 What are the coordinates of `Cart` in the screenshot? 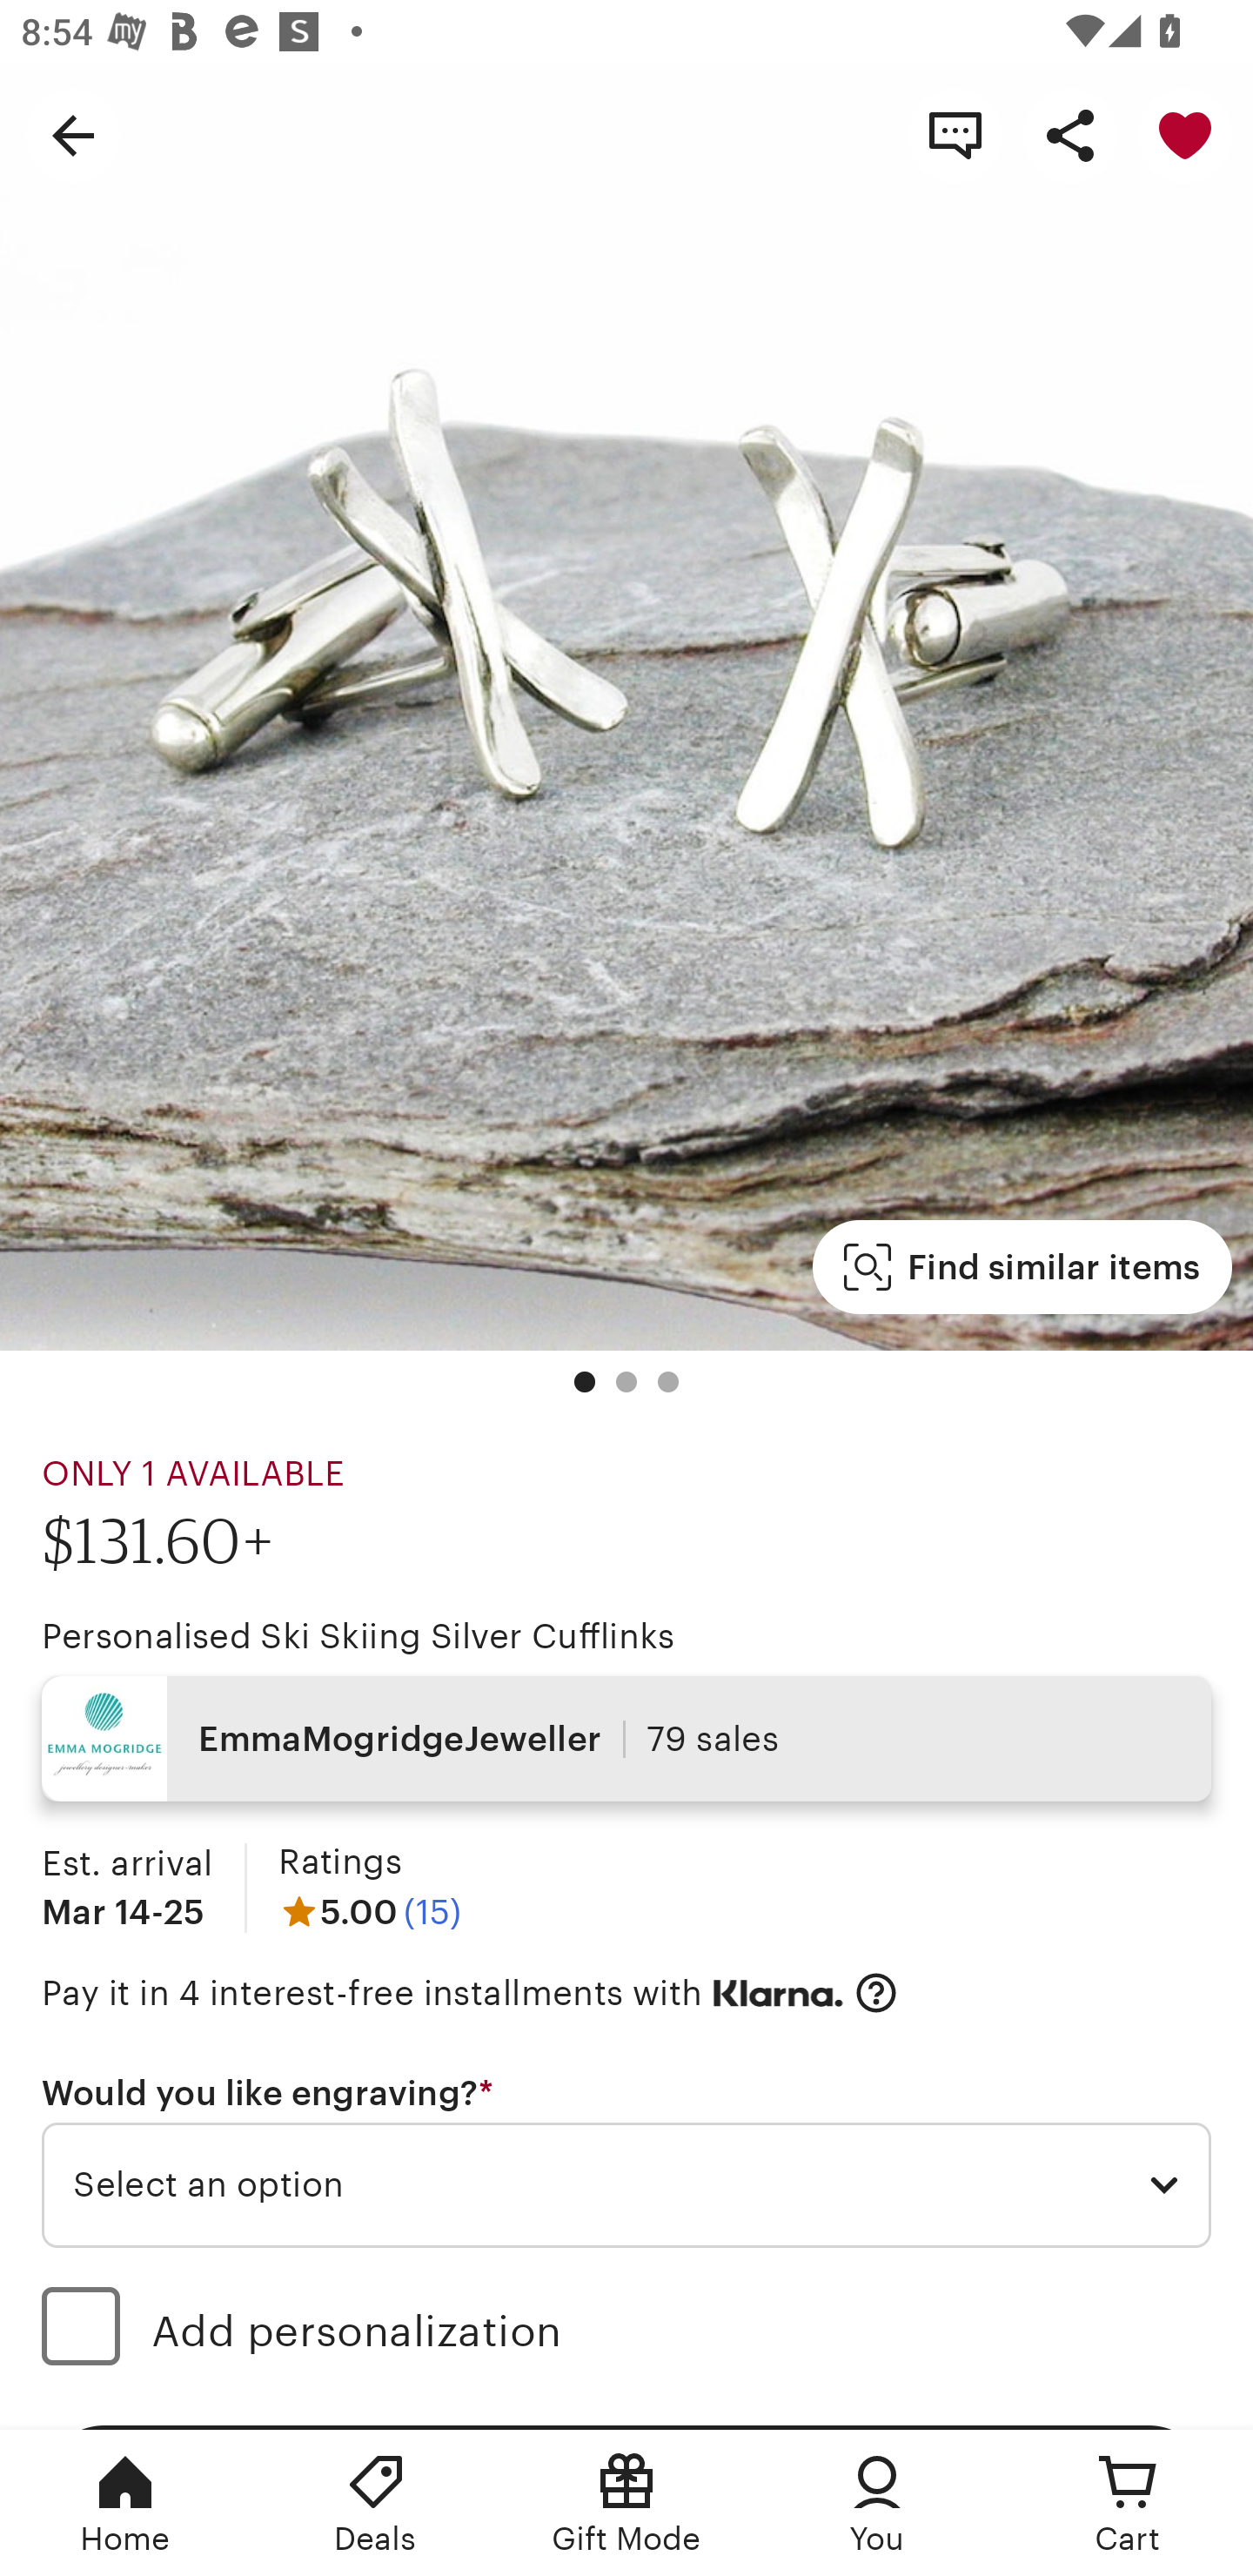 It's located at (1128, 2503).